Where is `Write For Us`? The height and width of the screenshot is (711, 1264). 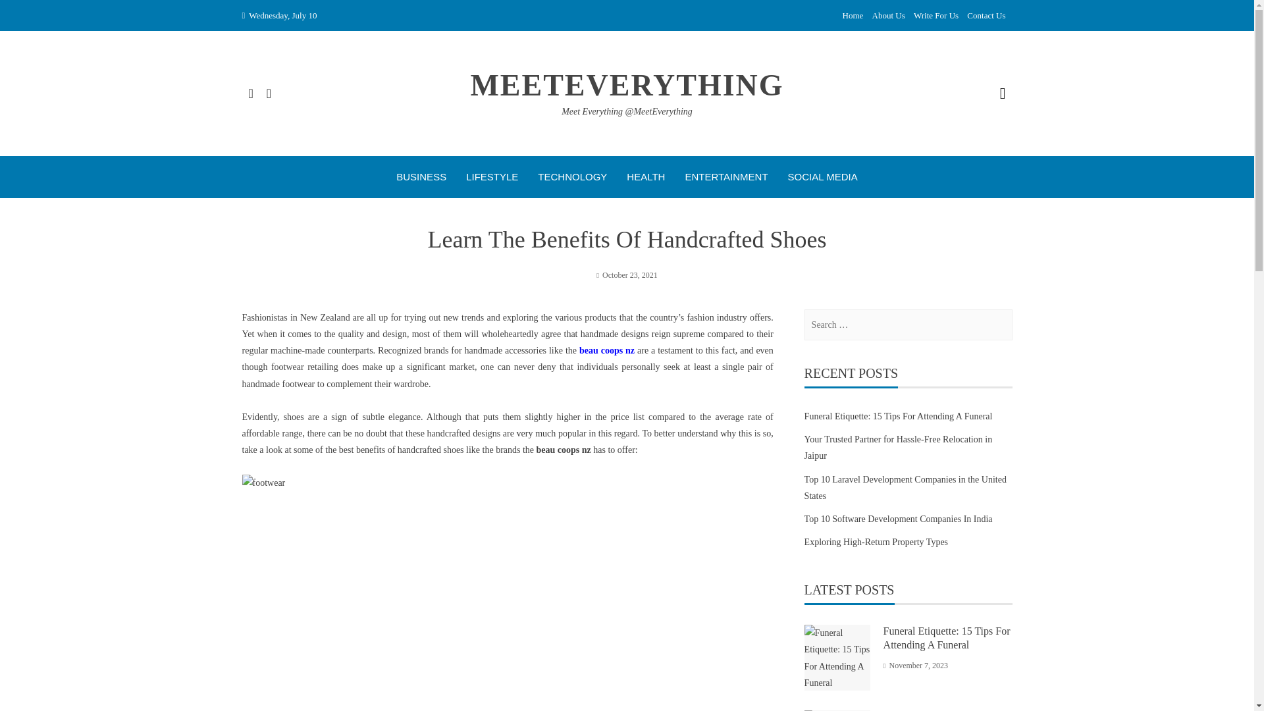
Write For Us is located at coordinates (936, 16).